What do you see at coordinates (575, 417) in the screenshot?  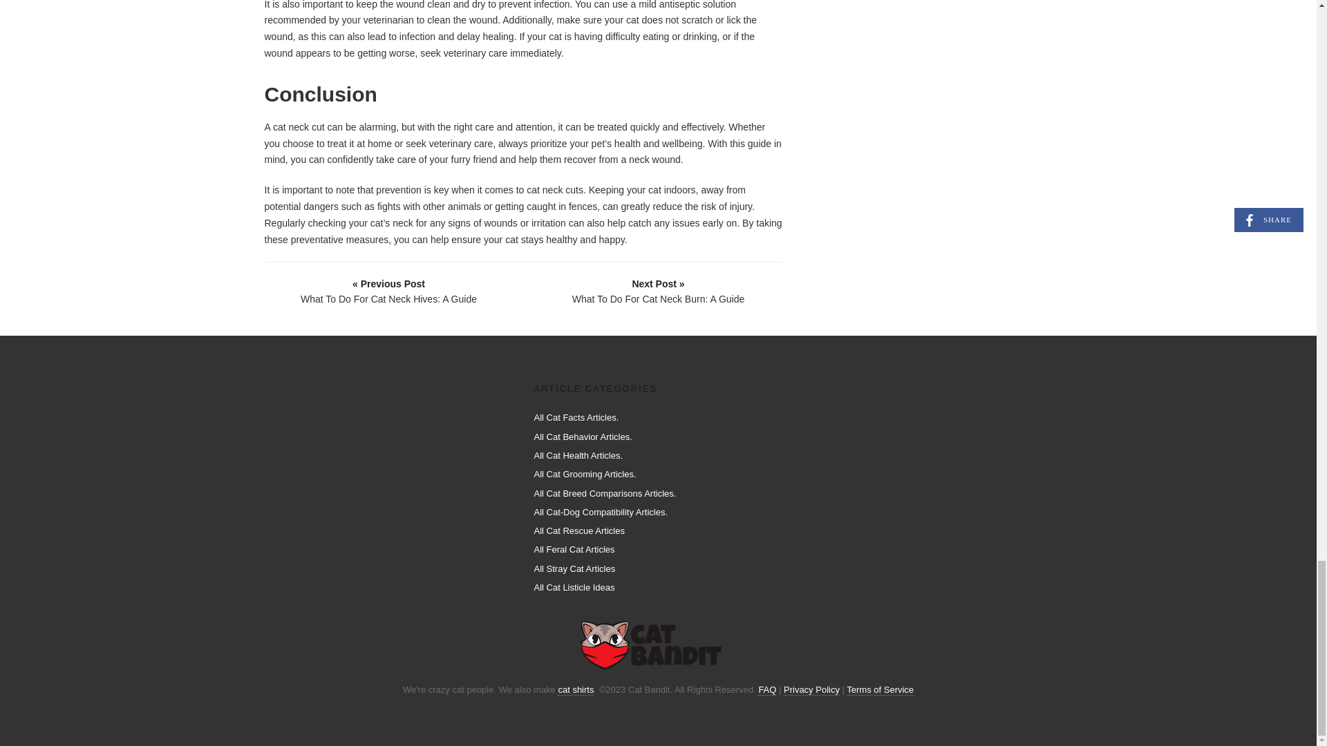 I see `All Cat Facts Articles.` at bounding box center [575, 417].